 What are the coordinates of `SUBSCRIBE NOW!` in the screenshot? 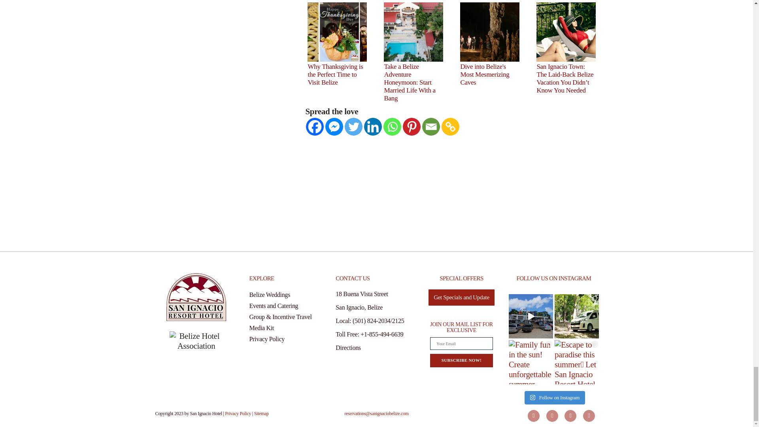 It's located at (461, 360).